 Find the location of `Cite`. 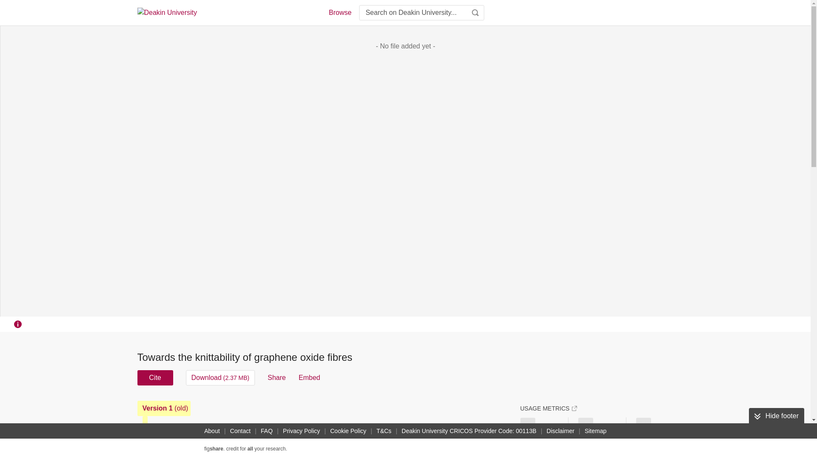

Cite is located at coordinates (155, 377).